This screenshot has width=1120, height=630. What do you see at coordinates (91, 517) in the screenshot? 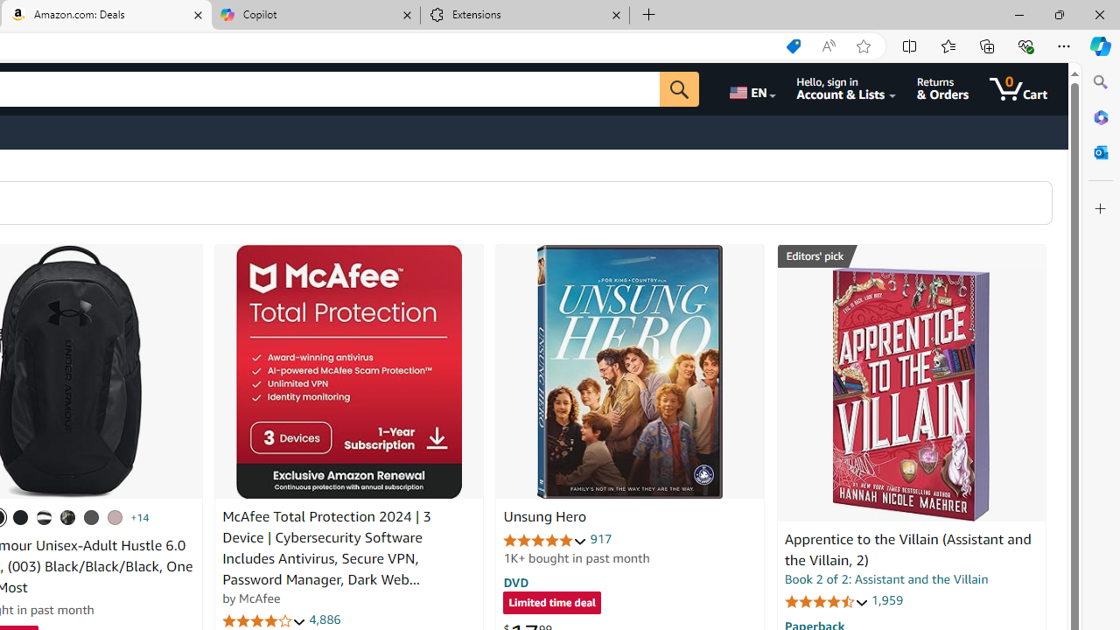
I see `(005) Black Full Heather / Black / Metallic Gold` at bounding box center [91, 517].